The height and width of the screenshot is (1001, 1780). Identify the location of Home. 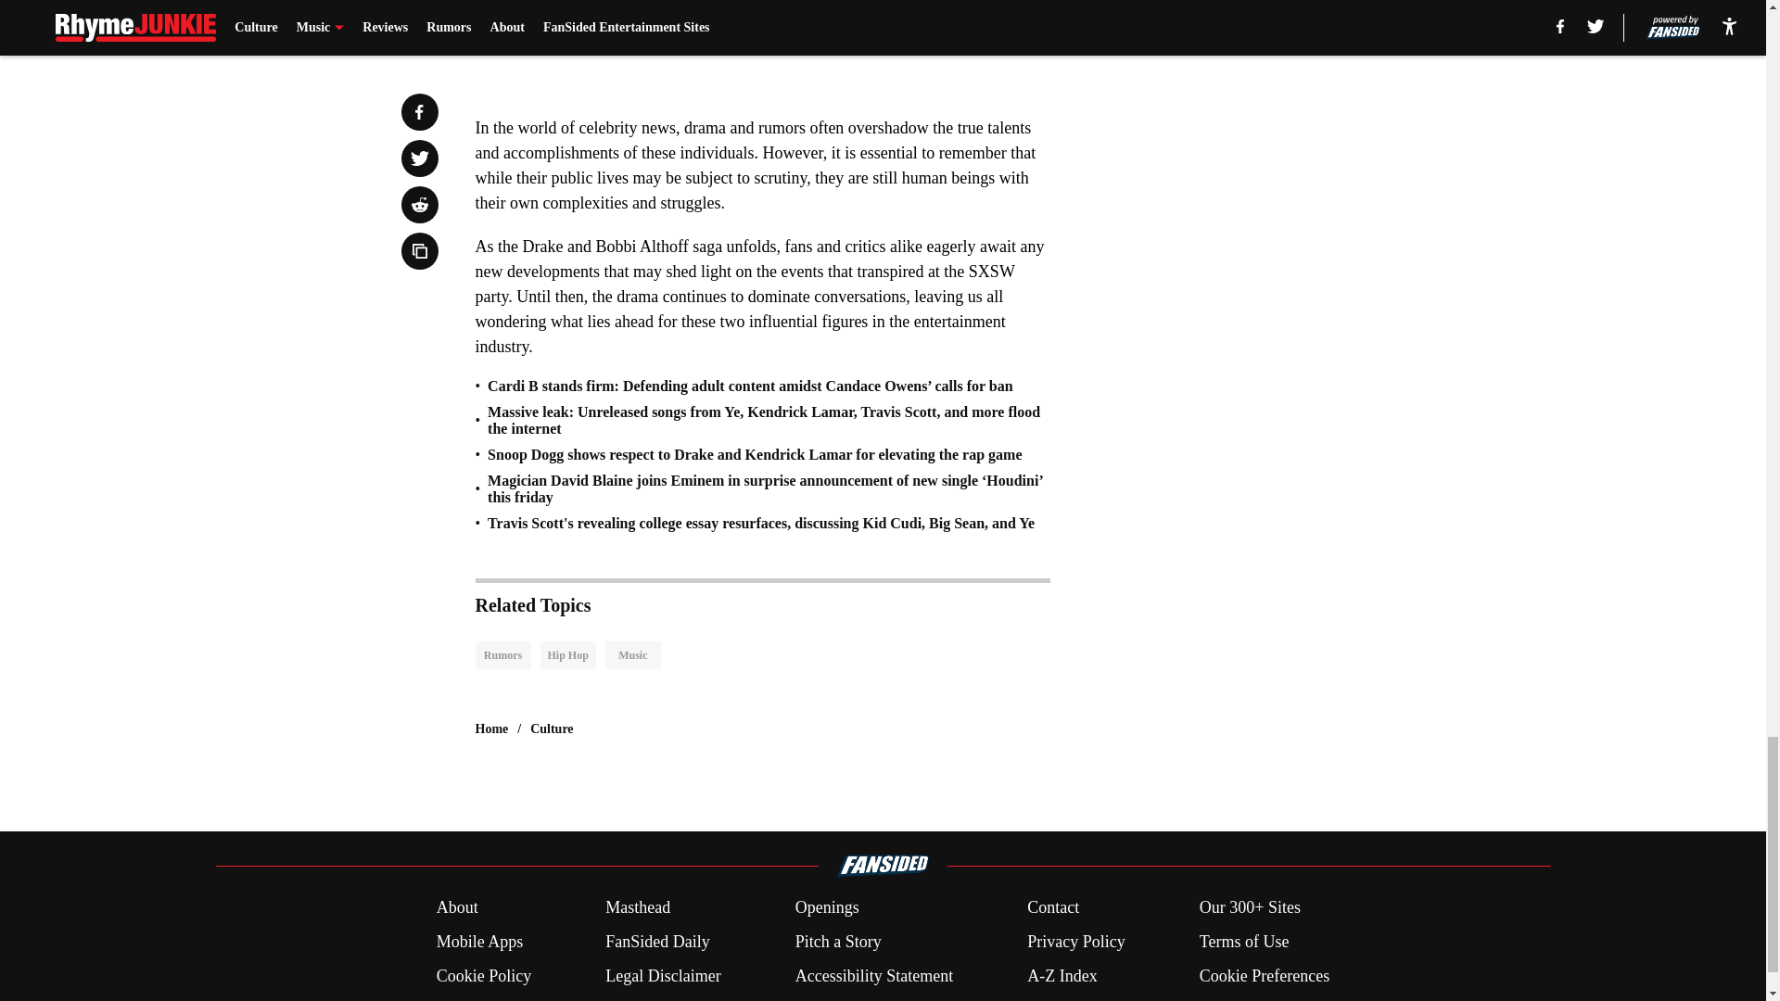
(491, 729).